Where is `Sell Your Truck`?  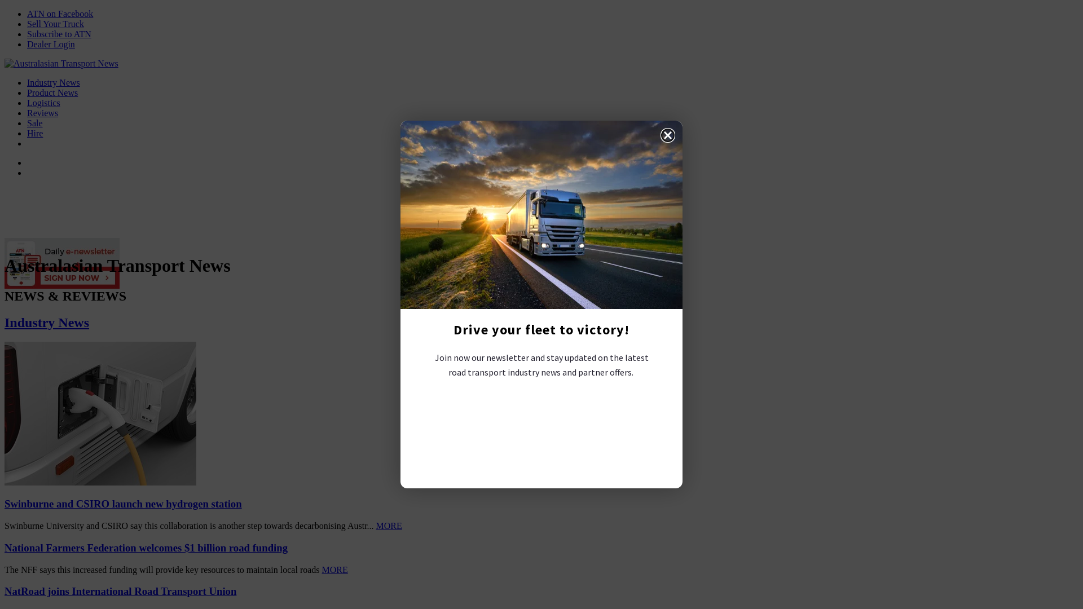
Sell Your Truck is located at coordinates (55, 24).